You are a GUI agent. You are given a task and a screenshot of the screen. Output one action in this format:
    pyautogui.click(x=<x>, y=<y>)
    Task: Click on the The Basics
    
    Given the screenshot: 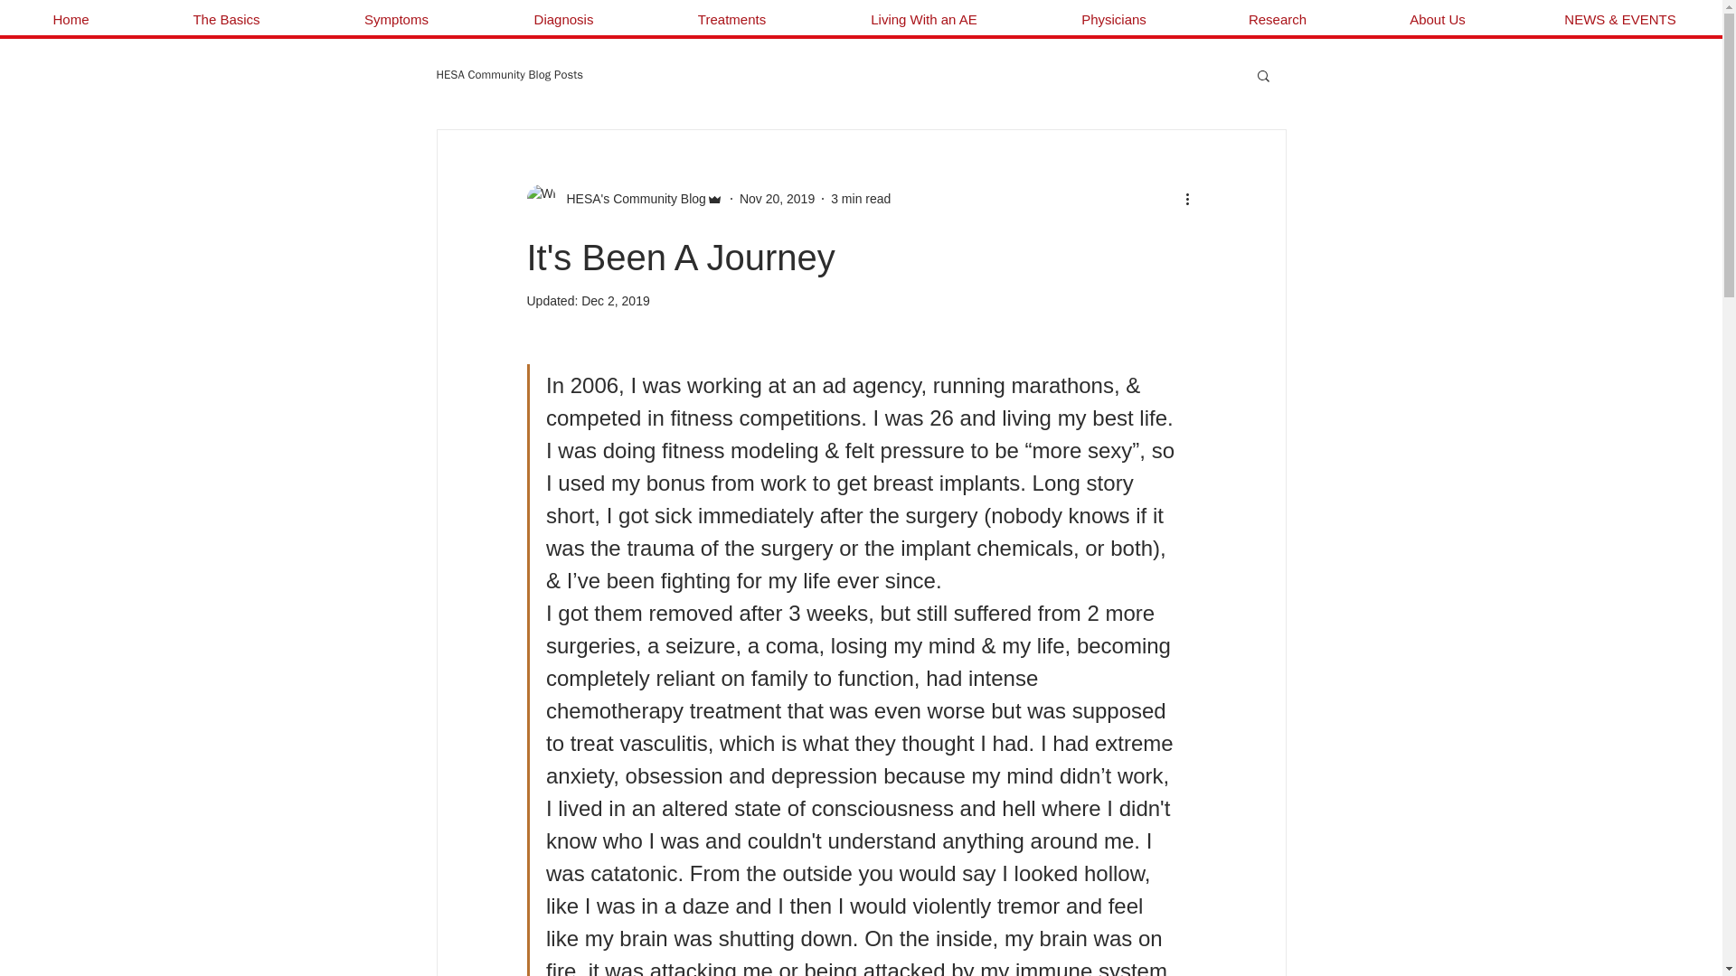 What is the action you would take?
    pyautogui.click(x=226, y=19)
    